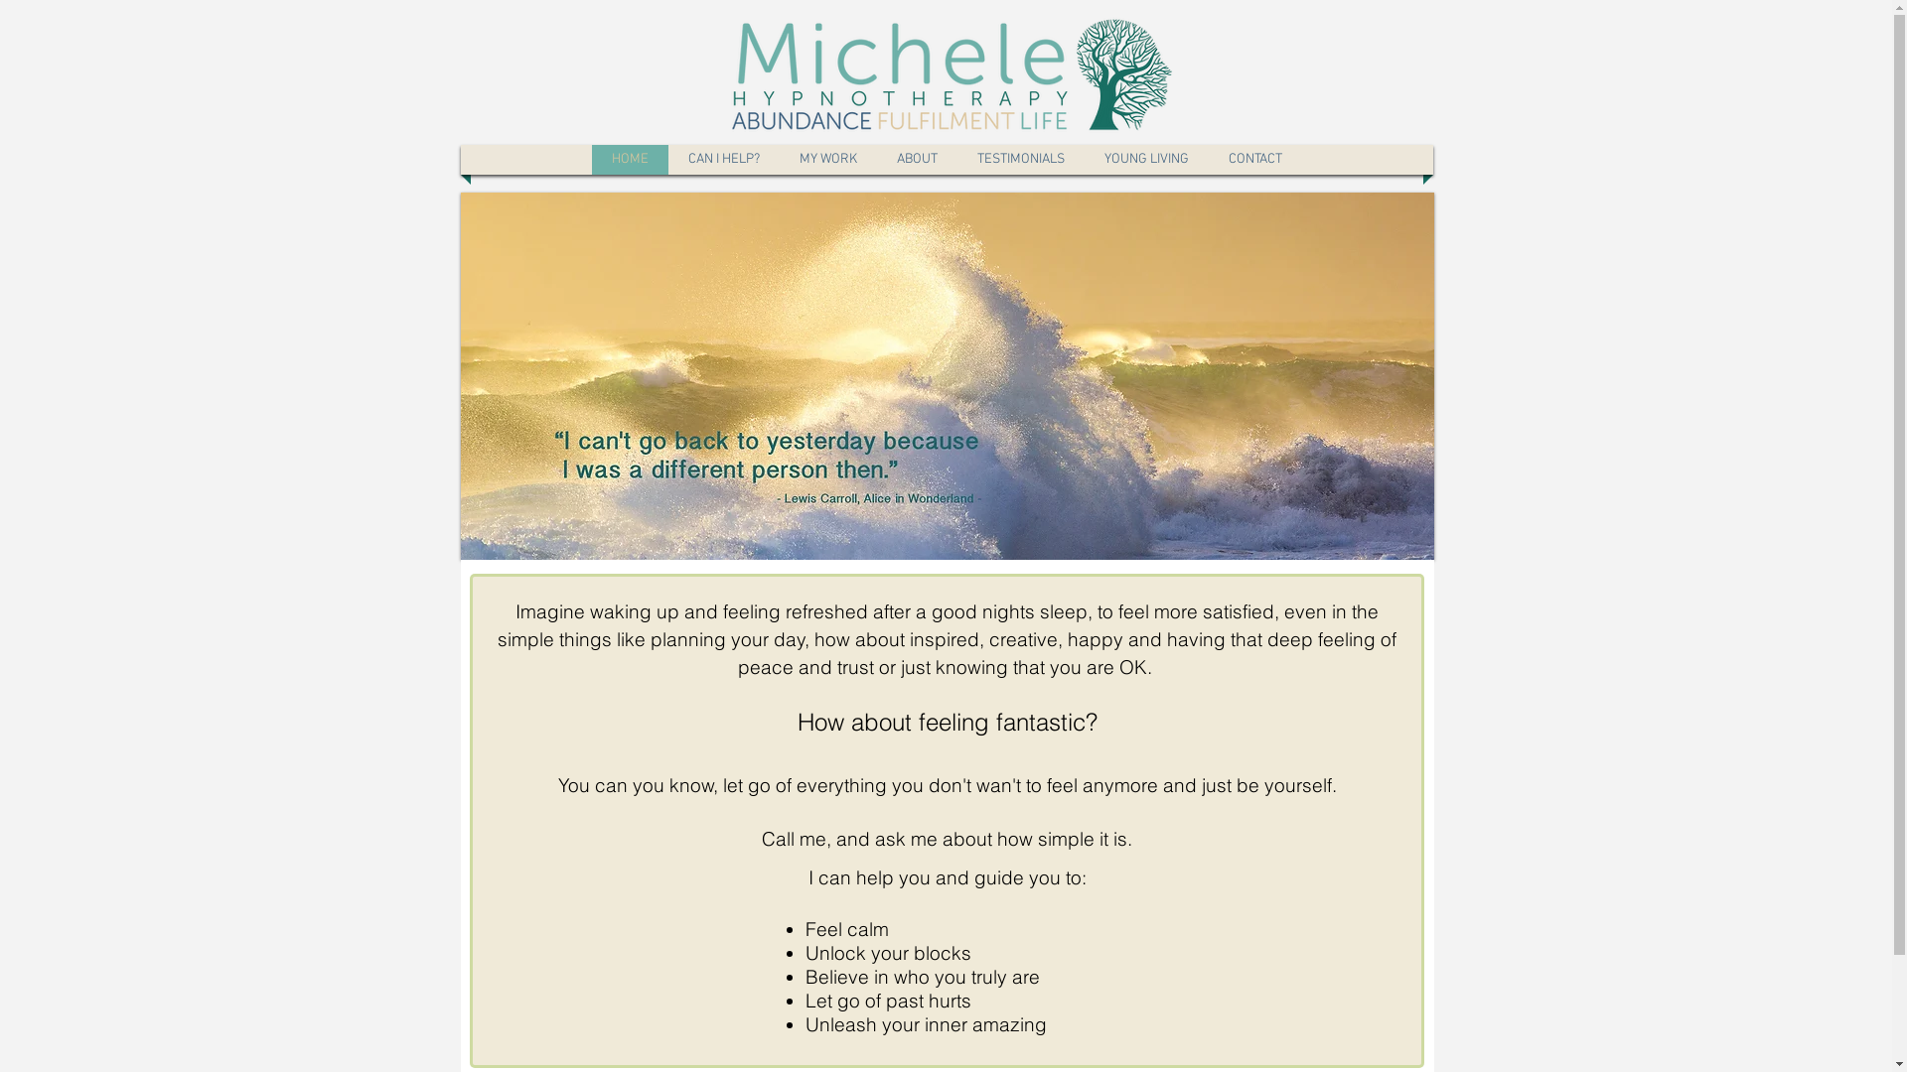  What do you see at coordinates (630, 160) in the screenshot?
I see `HOME` at bounding box center [630, 160].